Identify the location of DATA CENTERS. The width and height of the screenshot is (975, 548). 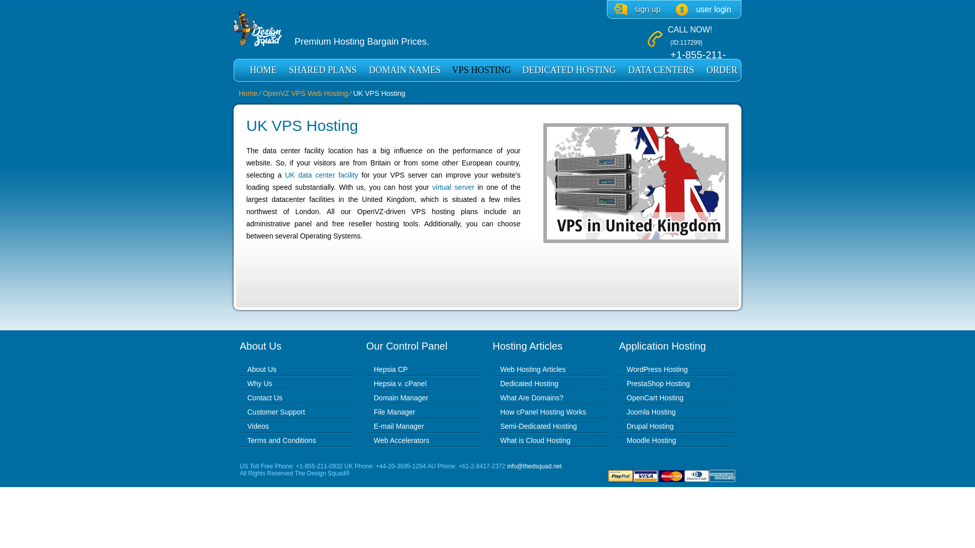
(661, 70).